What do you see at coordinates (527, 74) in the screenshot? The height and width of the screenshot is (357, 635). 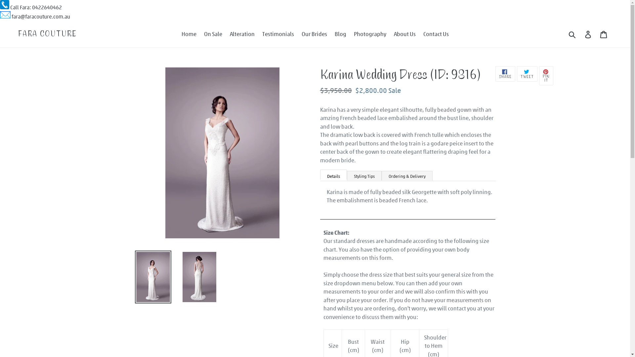 I see `TWEET
TWEET ON TWITTER` at bounding box center [527, 74].